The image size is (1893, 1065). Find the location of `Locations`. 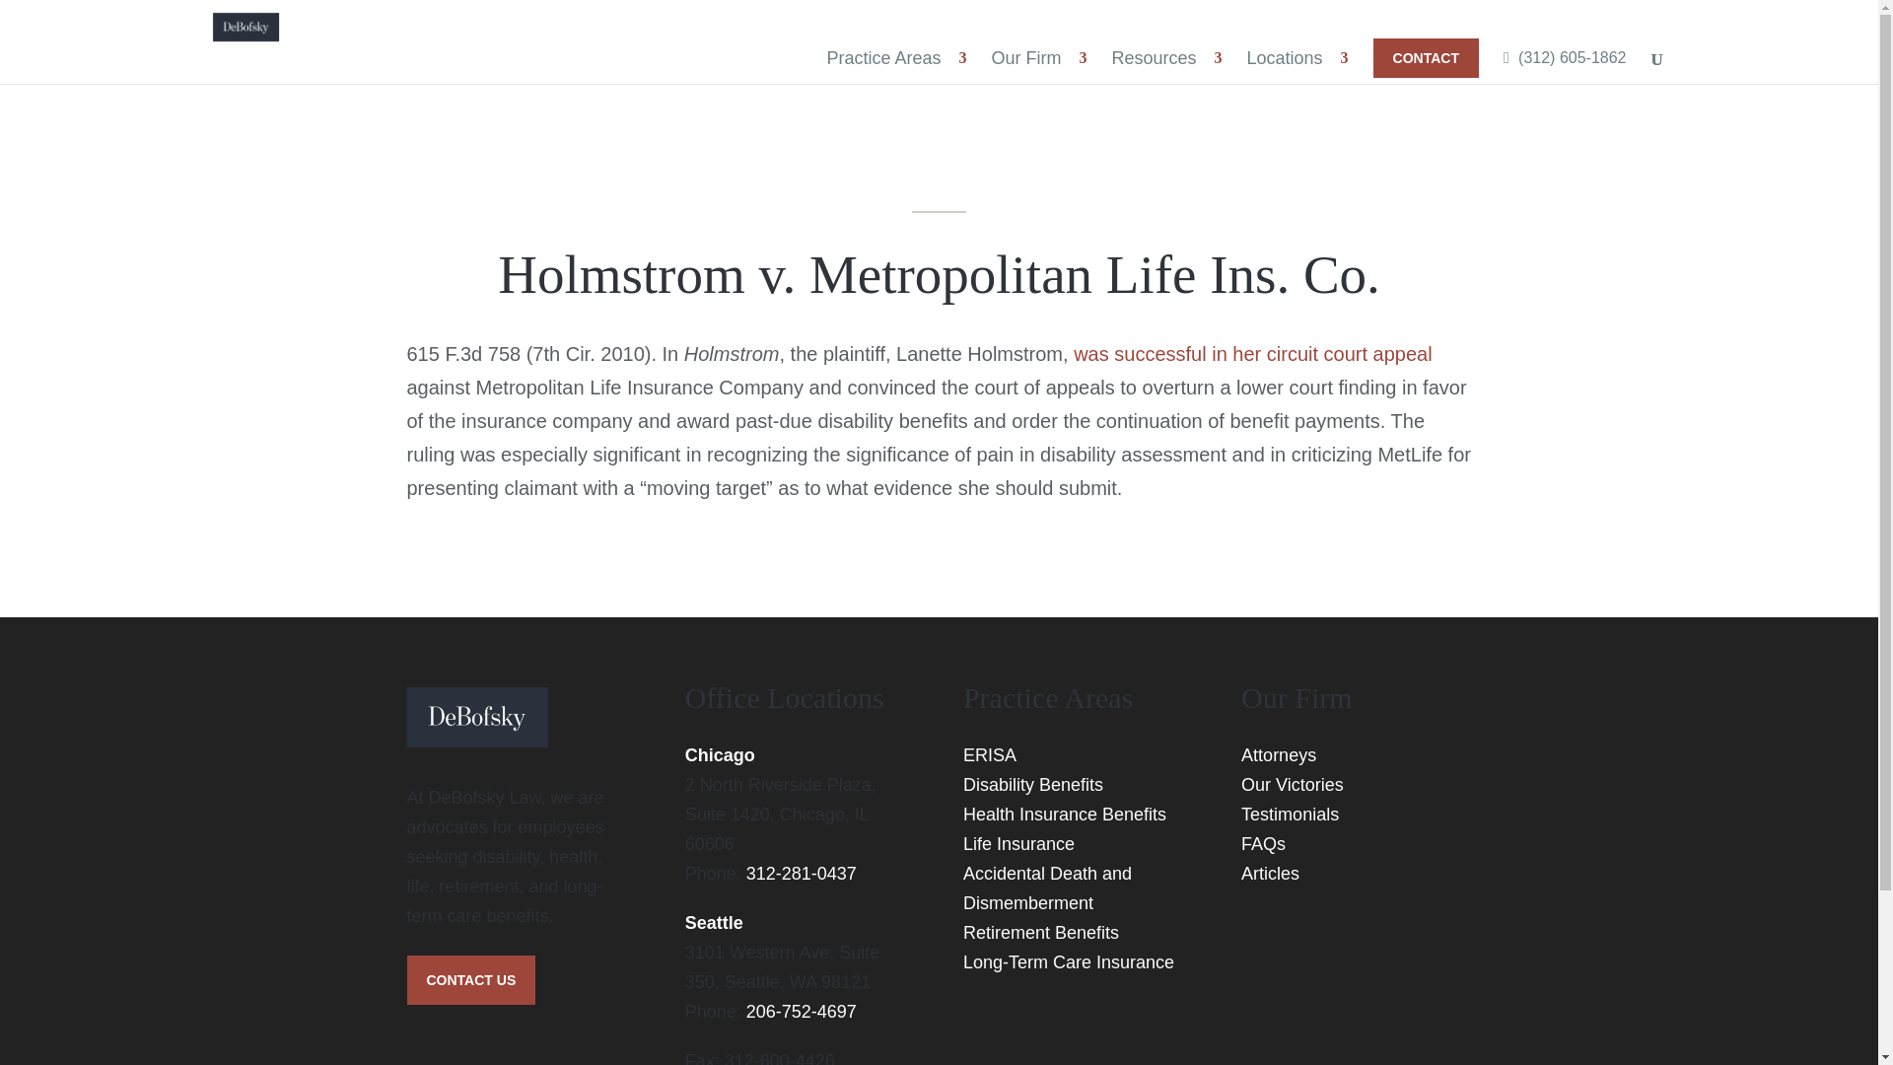

Locations is located at coordinates (1288, 57).